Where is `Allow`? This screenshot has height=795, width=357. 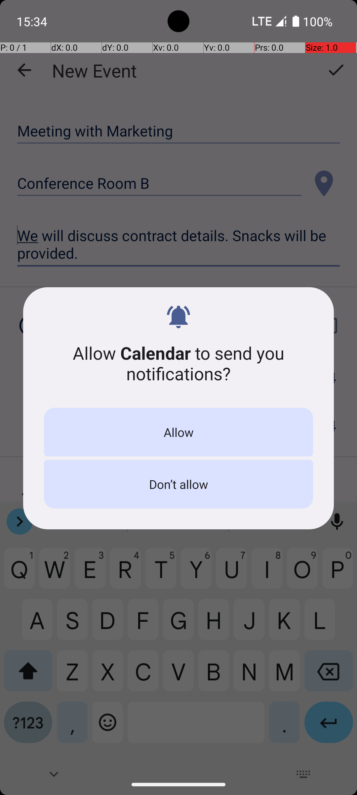
Allow is located at coordinates (178, 432).